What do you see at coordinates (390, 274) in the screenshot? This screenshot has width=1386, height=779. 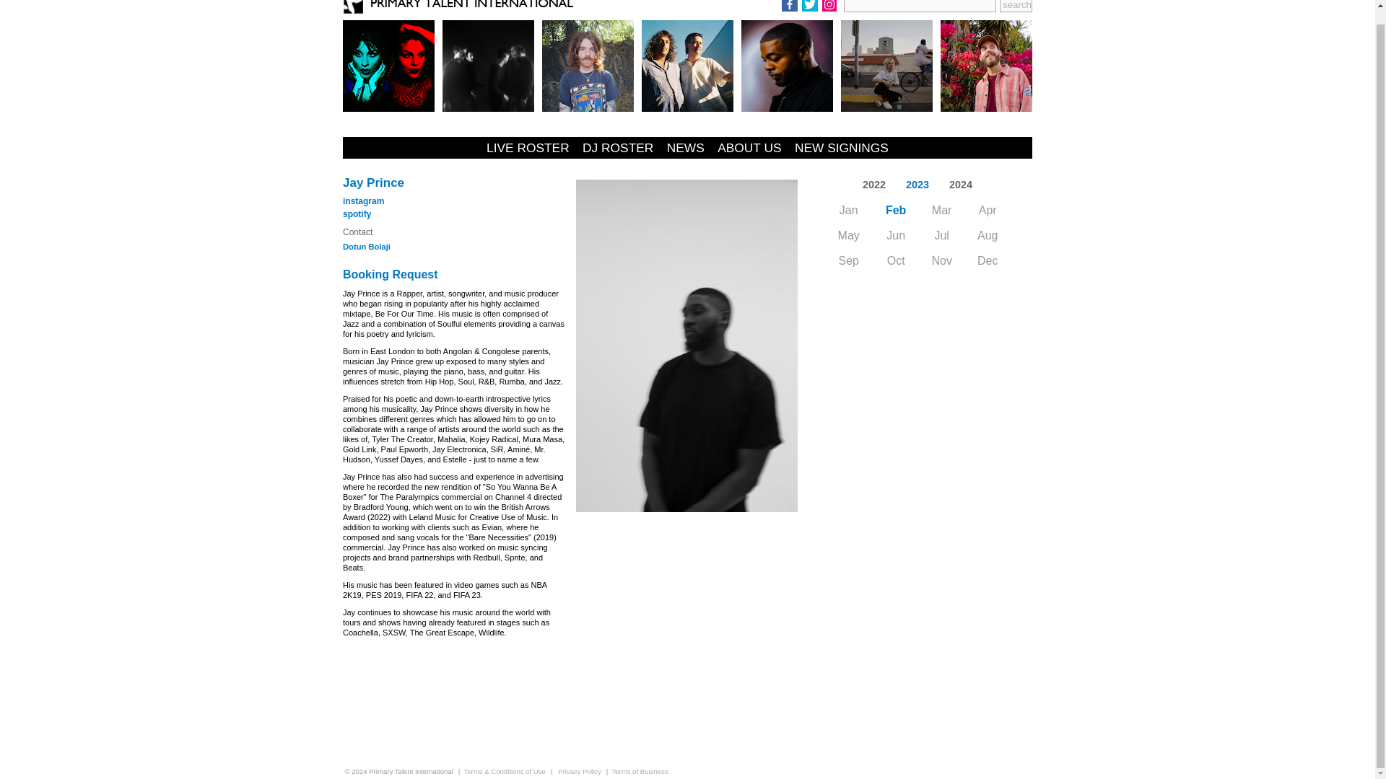 I see `Booking Request` at bounding box center [390, 274].